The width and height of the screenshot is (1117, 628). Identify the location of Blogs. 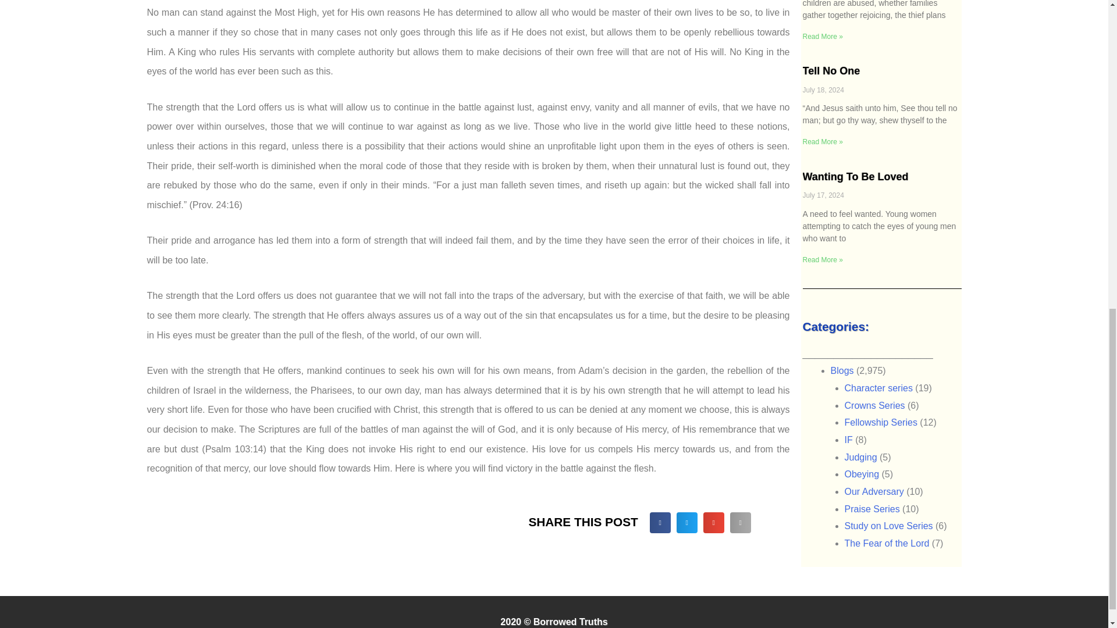
(842, 370).